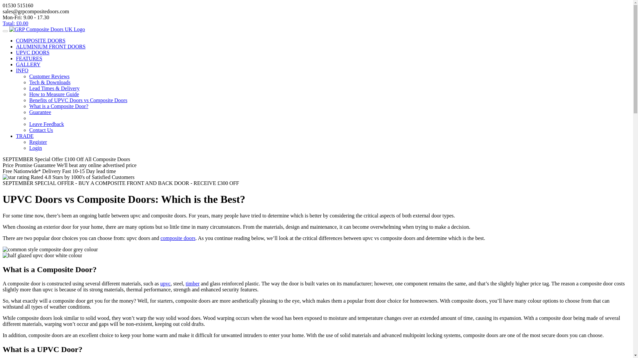  What do you see at coordinates (33, 52) in the screenshot?
I see `UPVC DOORS` at bounding box center [33, 52].